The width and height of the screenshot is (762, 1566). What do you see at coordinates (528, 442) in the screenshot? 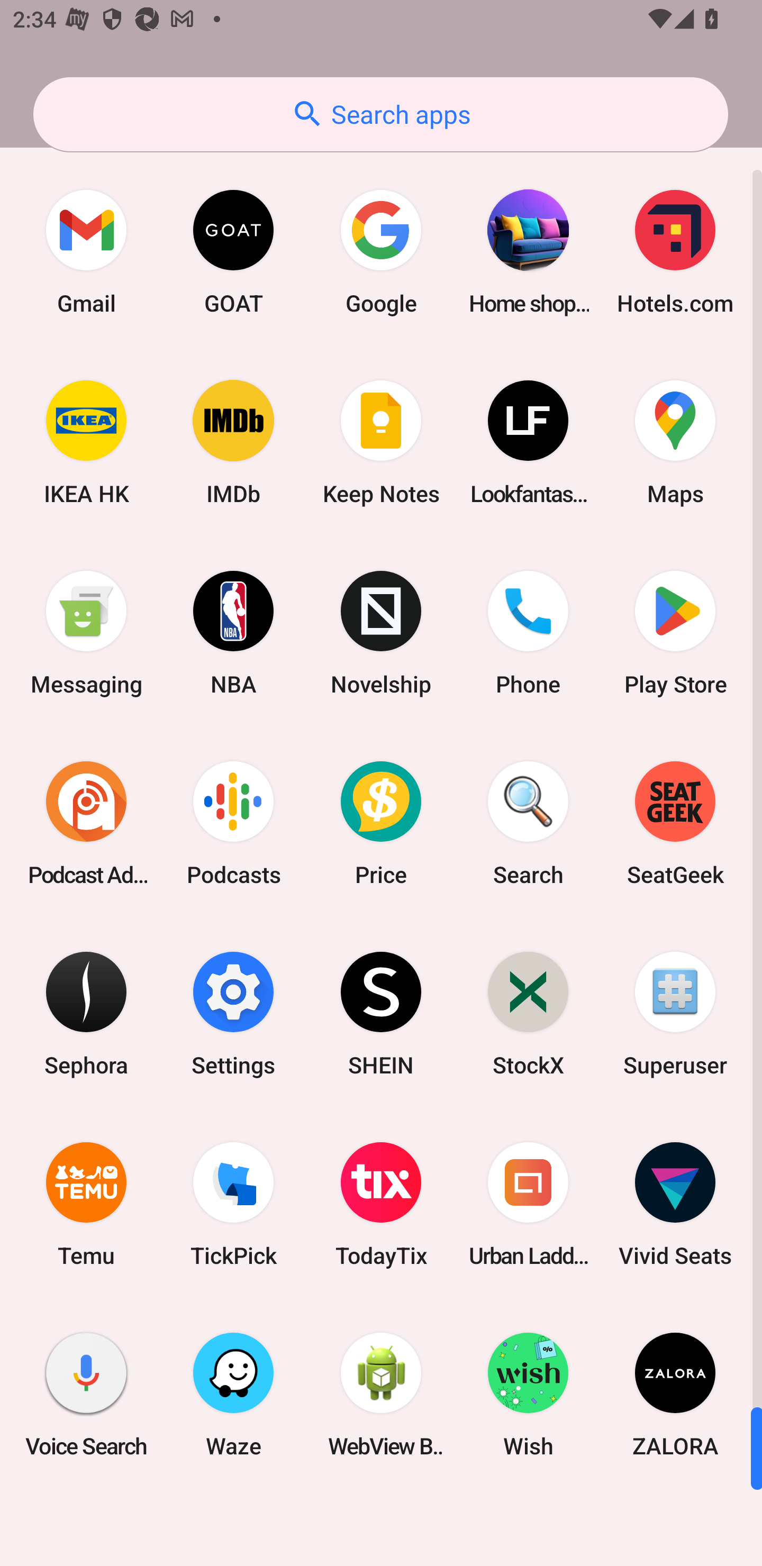
I see `Lookfantastic` at bounding box center [528, 442].